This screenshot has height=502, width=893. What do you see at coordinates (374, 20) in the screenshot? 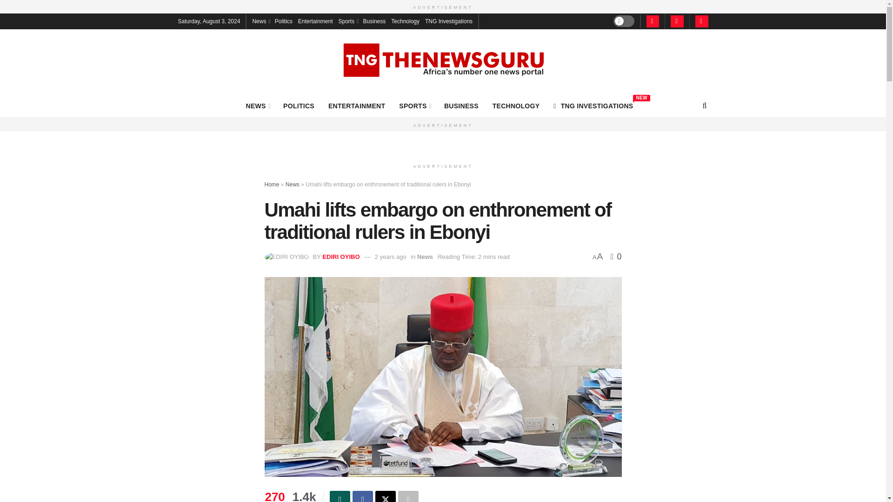
I see `Business` at bounding box center [374, 20].